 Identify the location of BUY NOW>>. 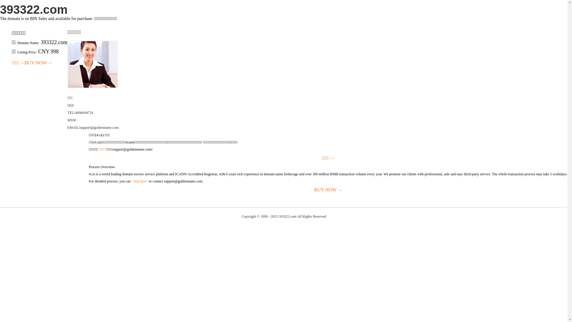
(38, 63).